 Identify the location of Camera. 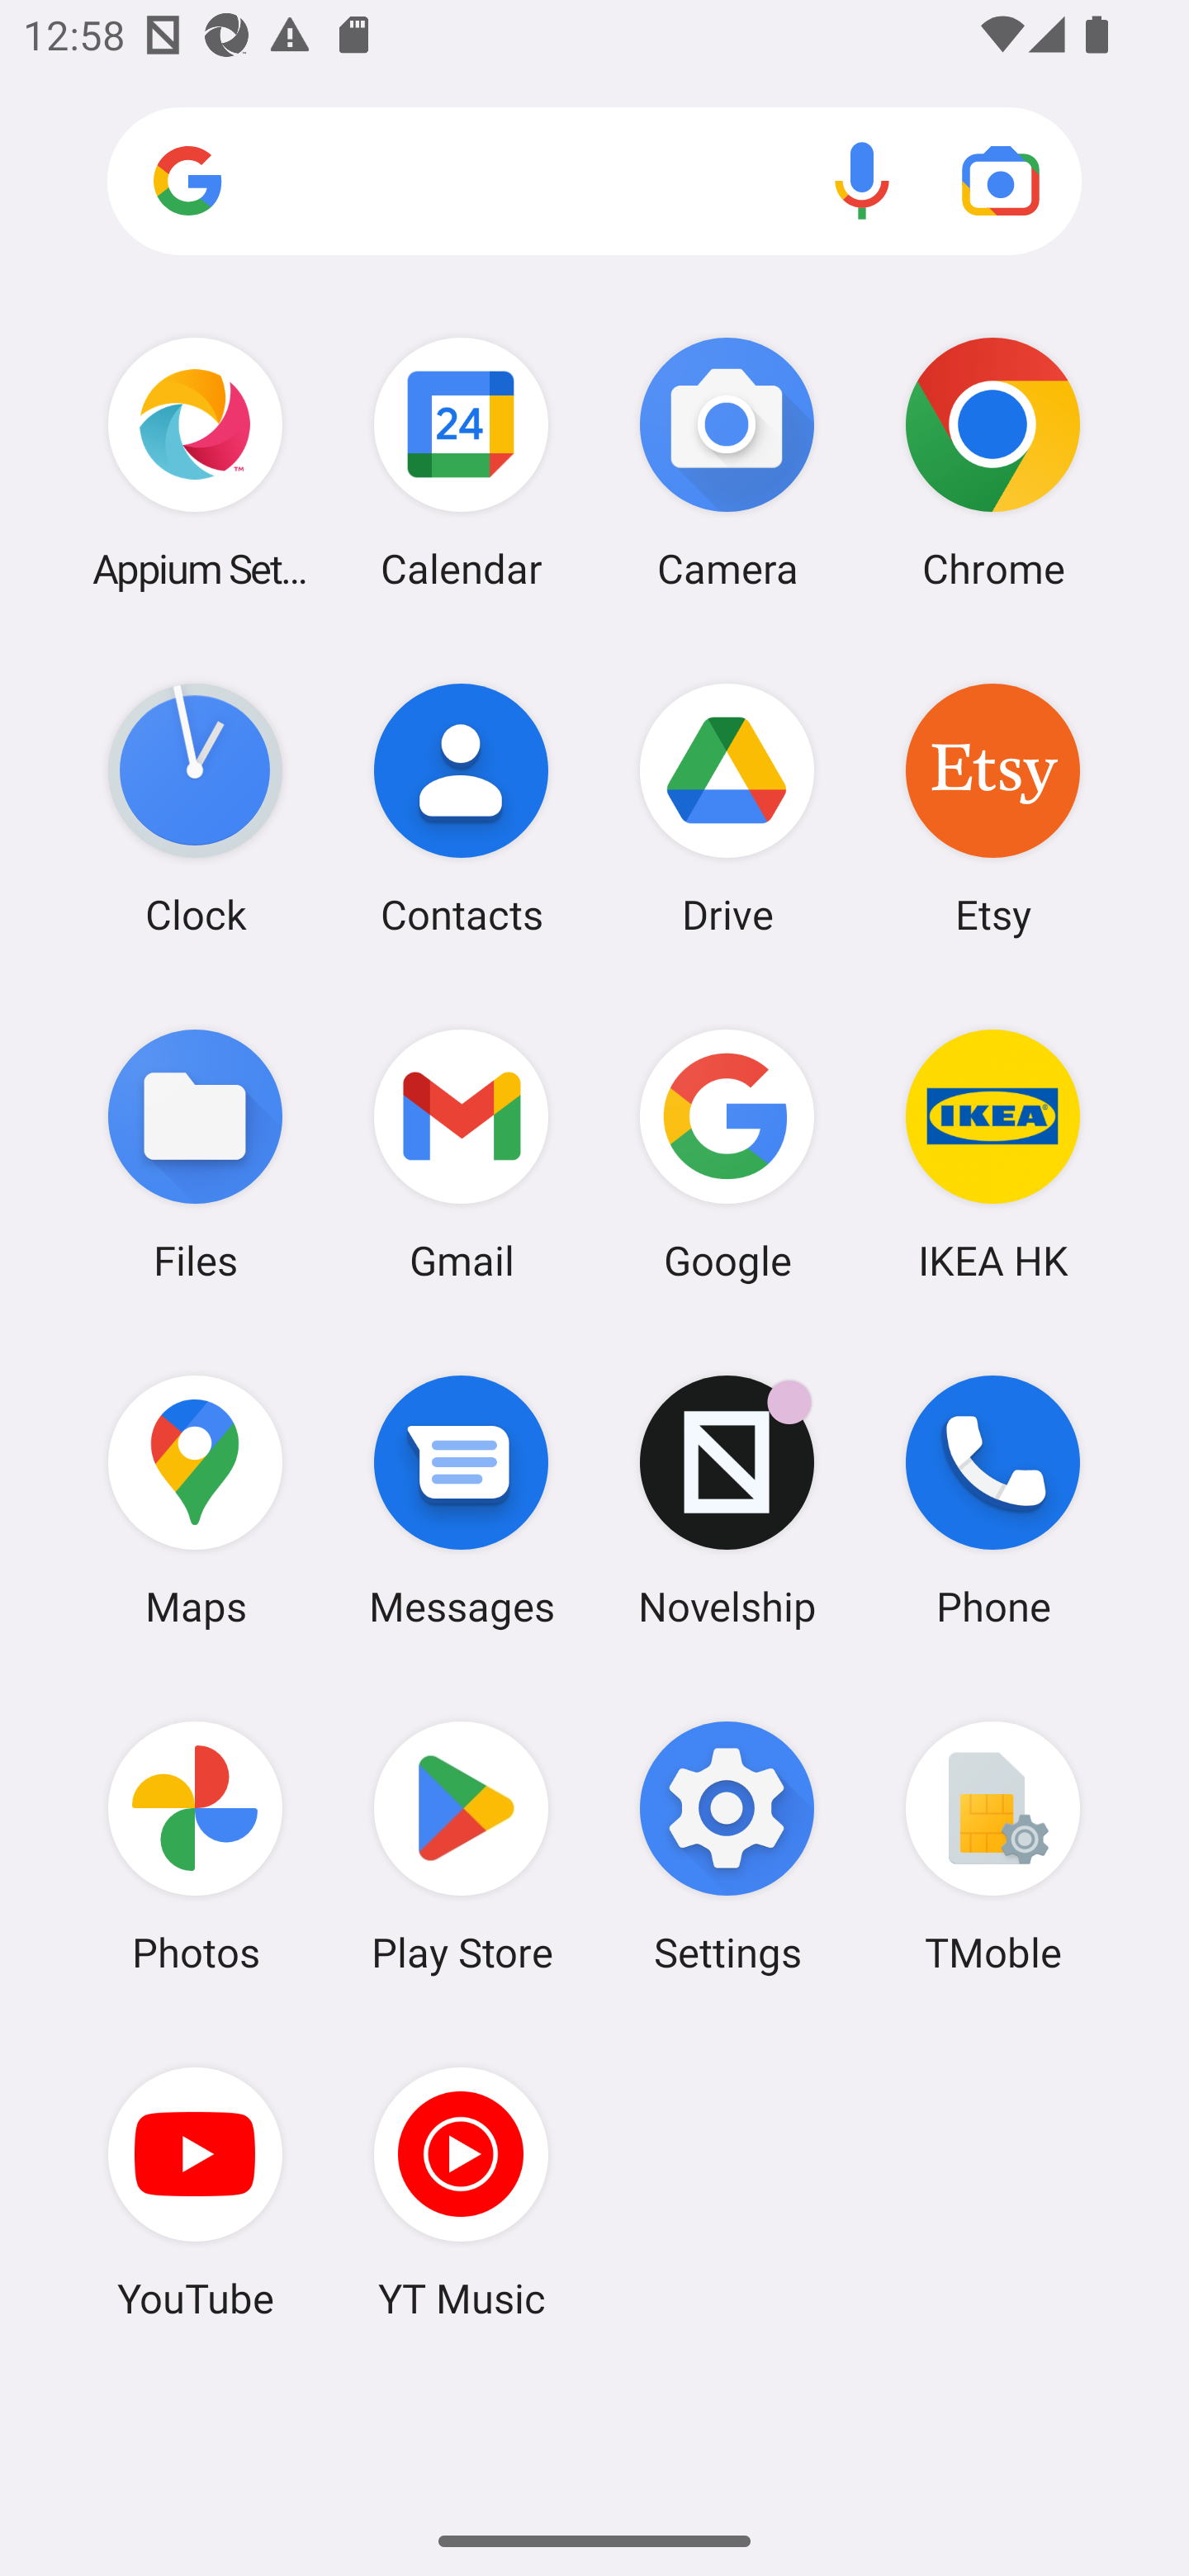
(727, 462).